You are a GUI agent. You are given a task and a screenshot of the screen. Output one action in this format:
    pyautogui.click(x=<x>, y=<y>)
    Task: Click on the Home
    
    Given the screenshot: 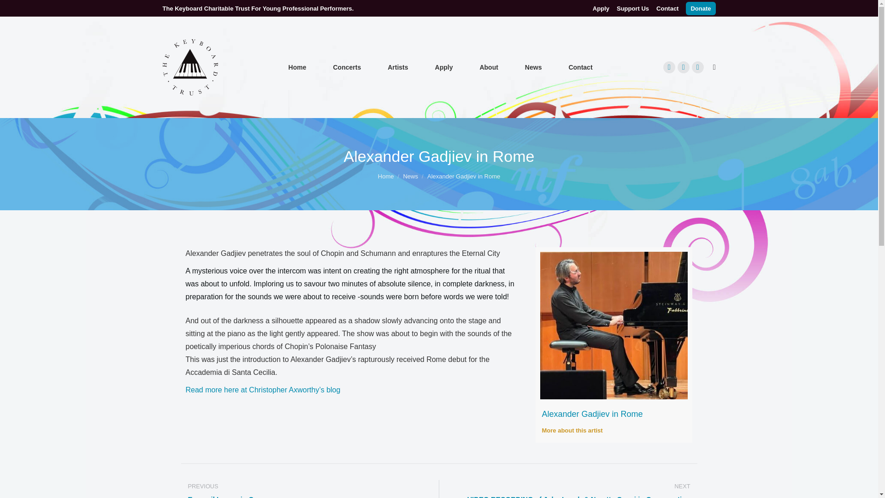 What is the action you would take?
    pyautogui.click(x=385, y=176)
    